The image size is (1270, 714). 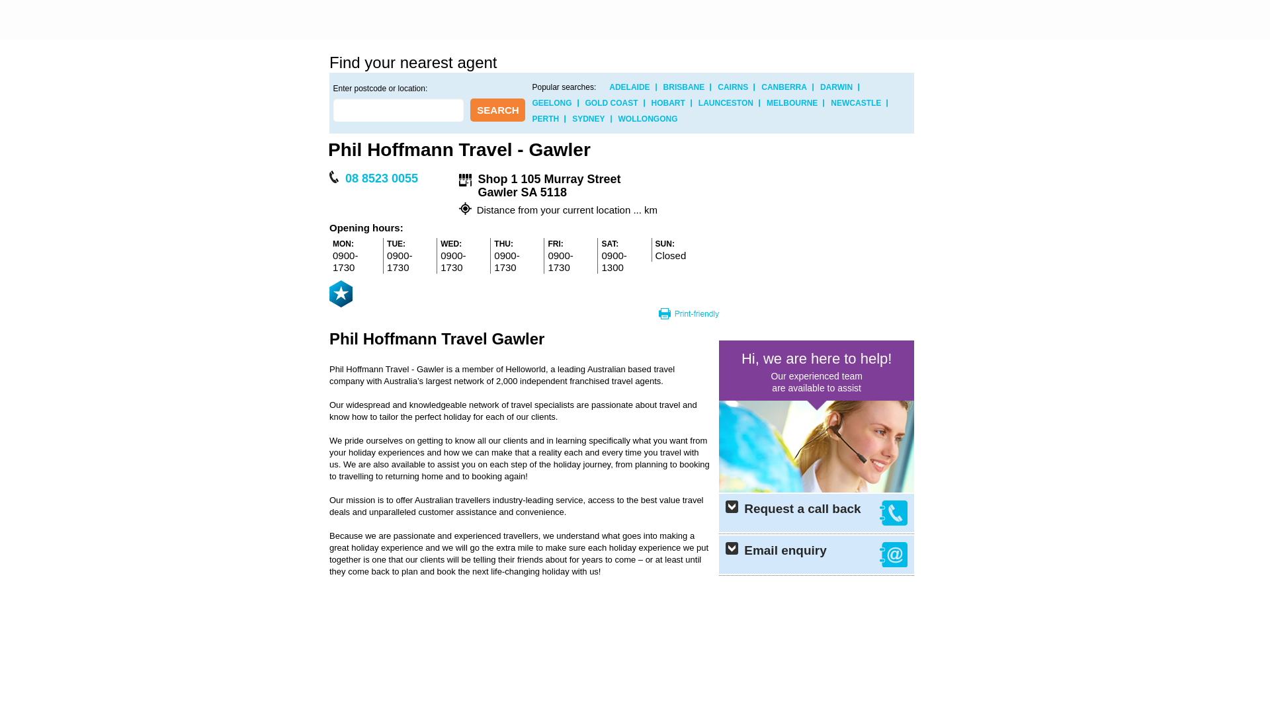 What do you see at coordinates (792, 103) in the screenshot?
I see `MELBOURNE` at bounding box center [792, 103].